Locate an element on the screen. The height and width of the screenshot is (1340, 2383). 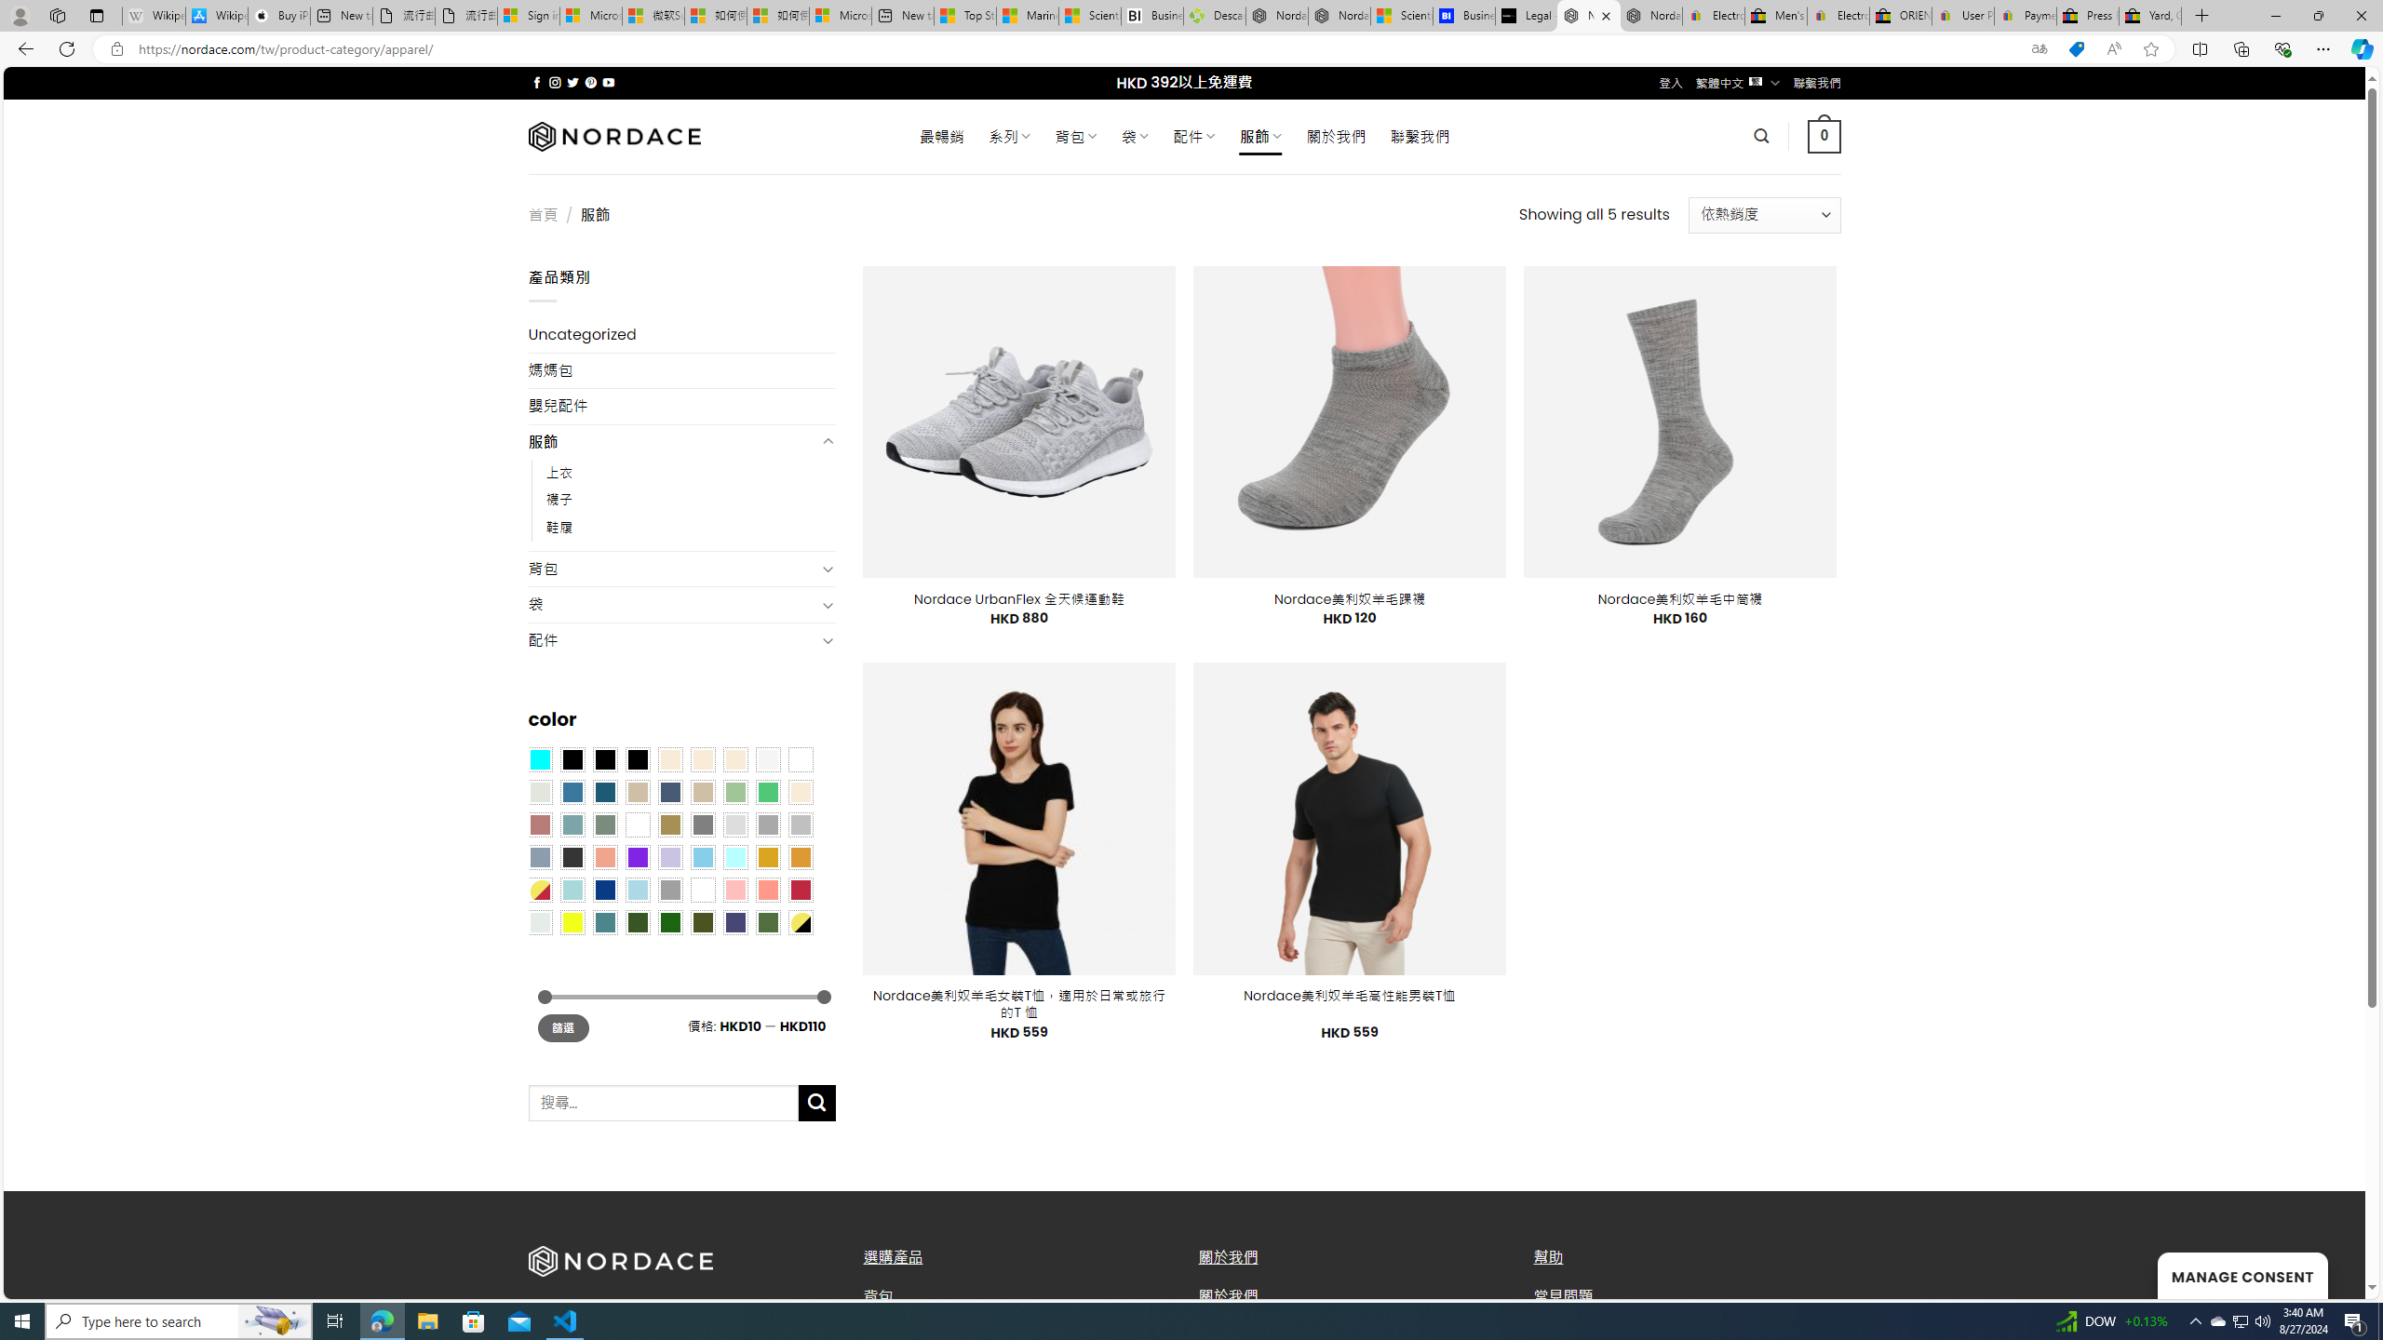
MANAGE CONSENT is located at coordinates (2242, 1275).